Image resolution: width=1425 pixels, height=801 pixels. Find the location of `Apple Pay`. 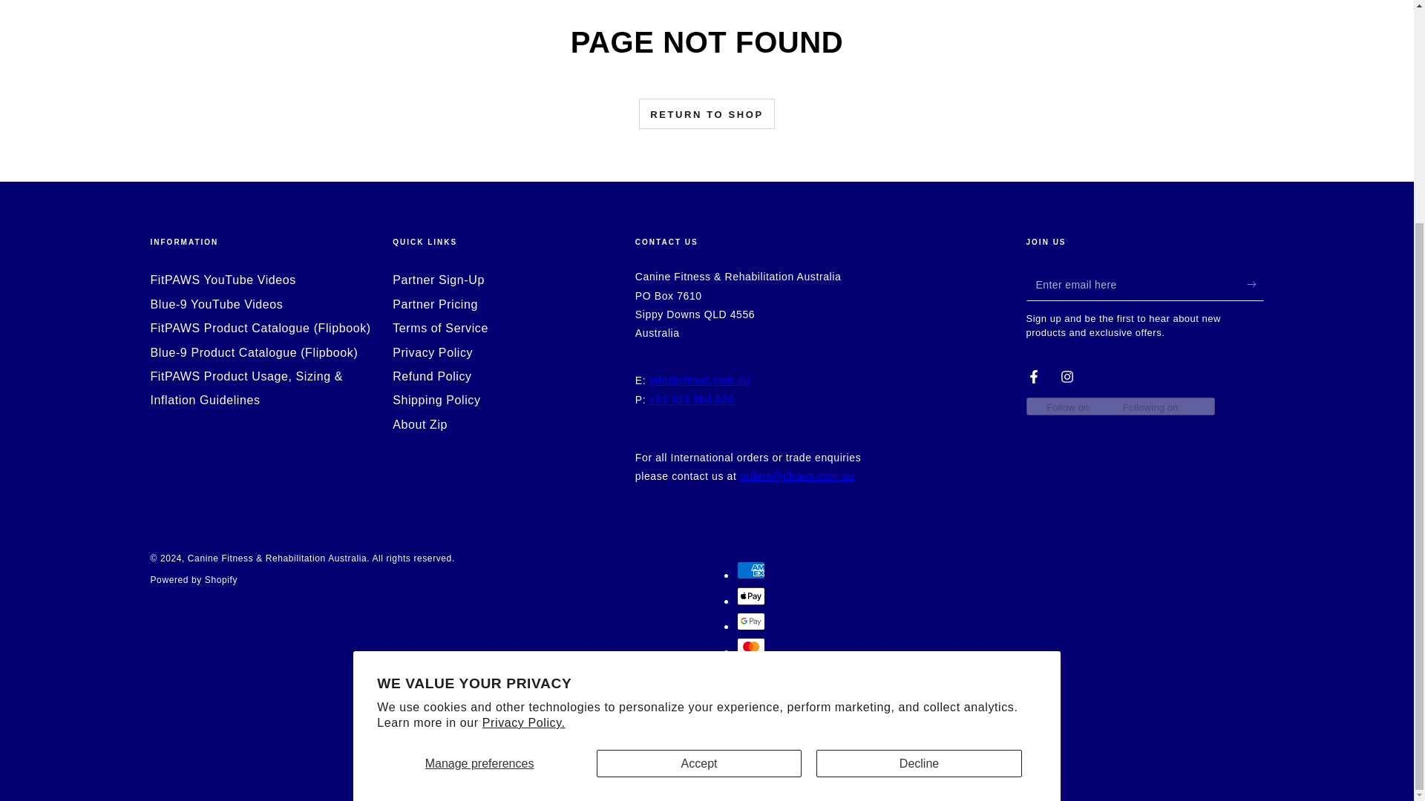

Apple Pay is located at coordinates (750, 596).